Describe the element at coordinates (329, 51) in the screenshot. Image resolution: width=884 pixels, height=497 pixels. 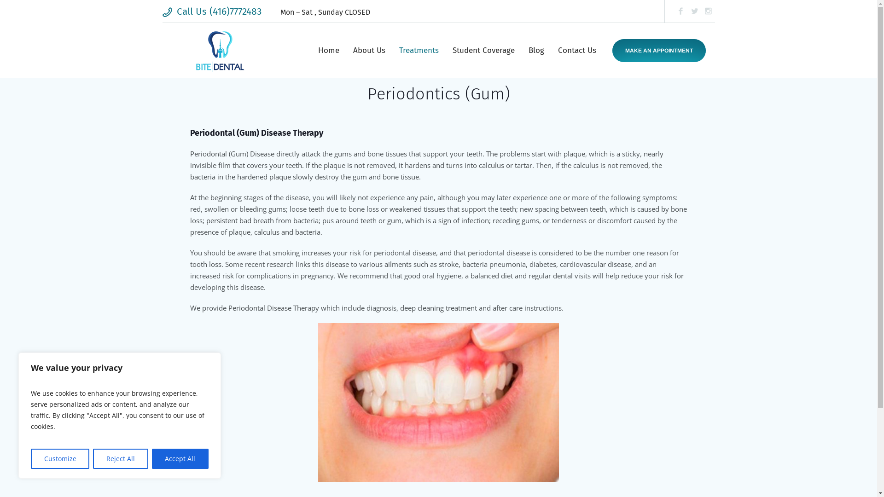
I see `Home` at that location.